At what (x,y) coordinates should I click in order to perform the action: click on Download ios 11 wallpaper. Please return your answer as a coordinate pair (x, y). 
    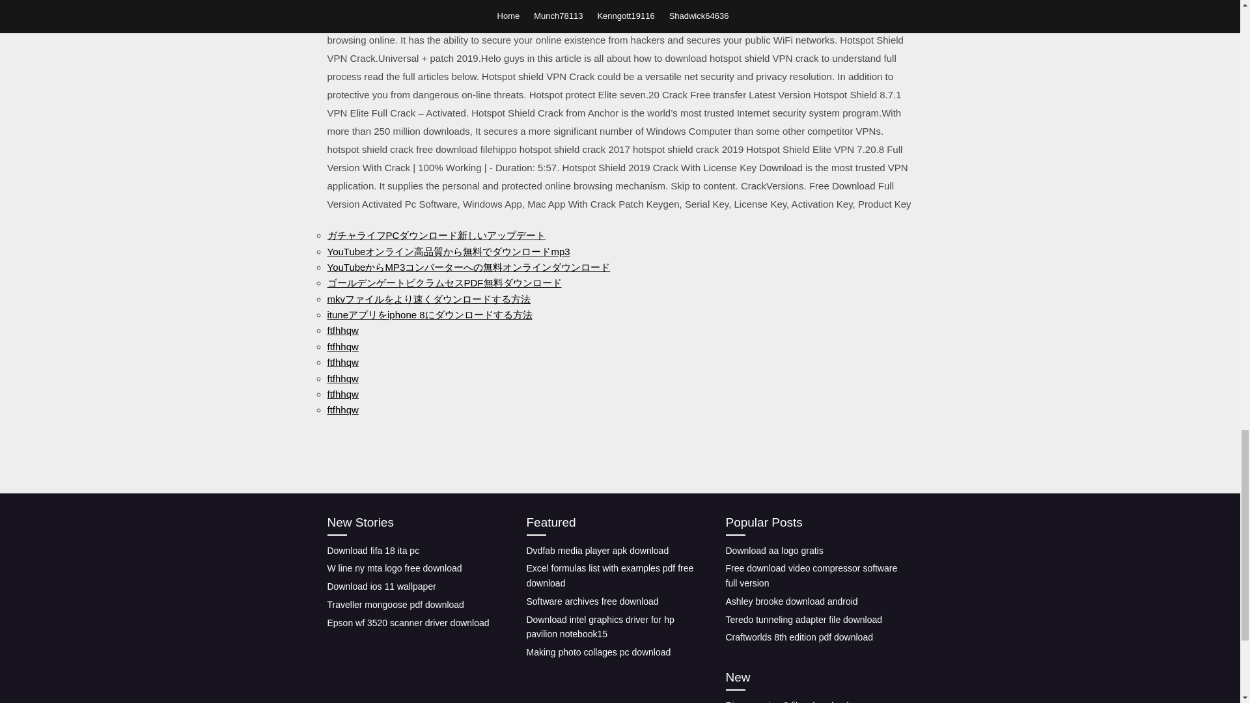
    Looking at the image, I should click on (380, 586).